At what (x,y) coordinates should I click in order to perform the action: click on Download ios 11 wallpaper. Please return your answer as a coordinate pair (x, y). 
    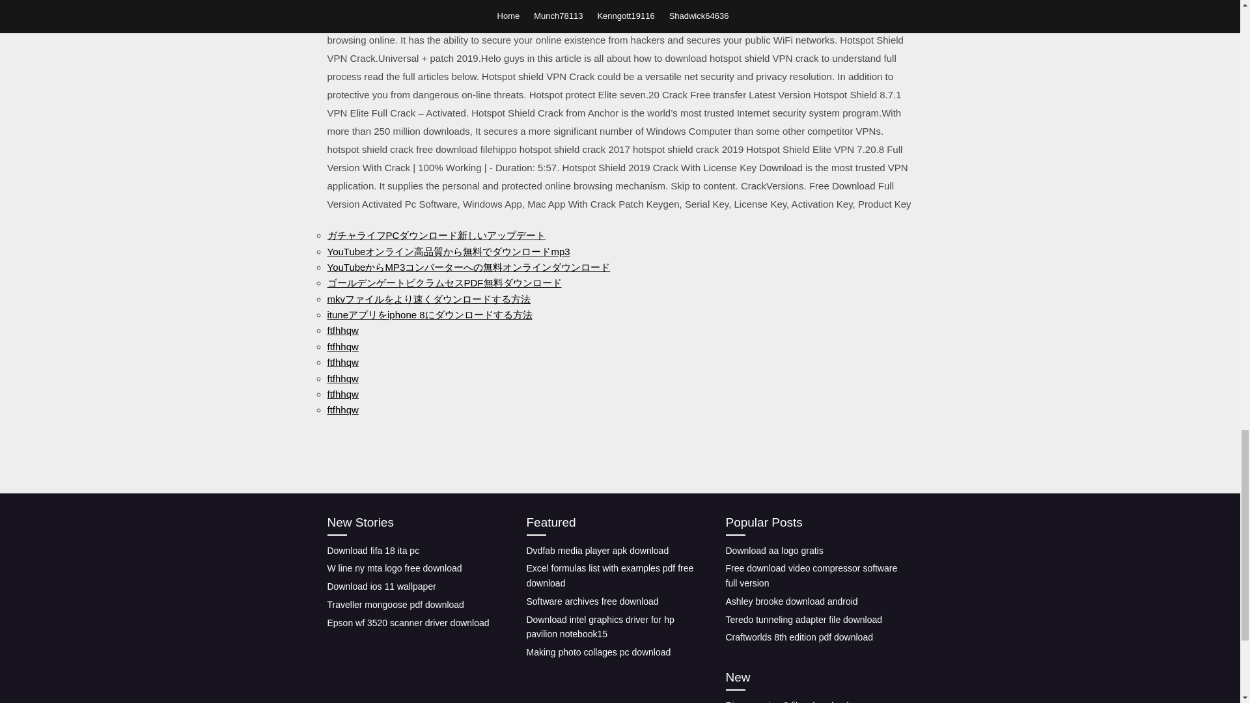
    Looking at the image, I should click on (380, 586).